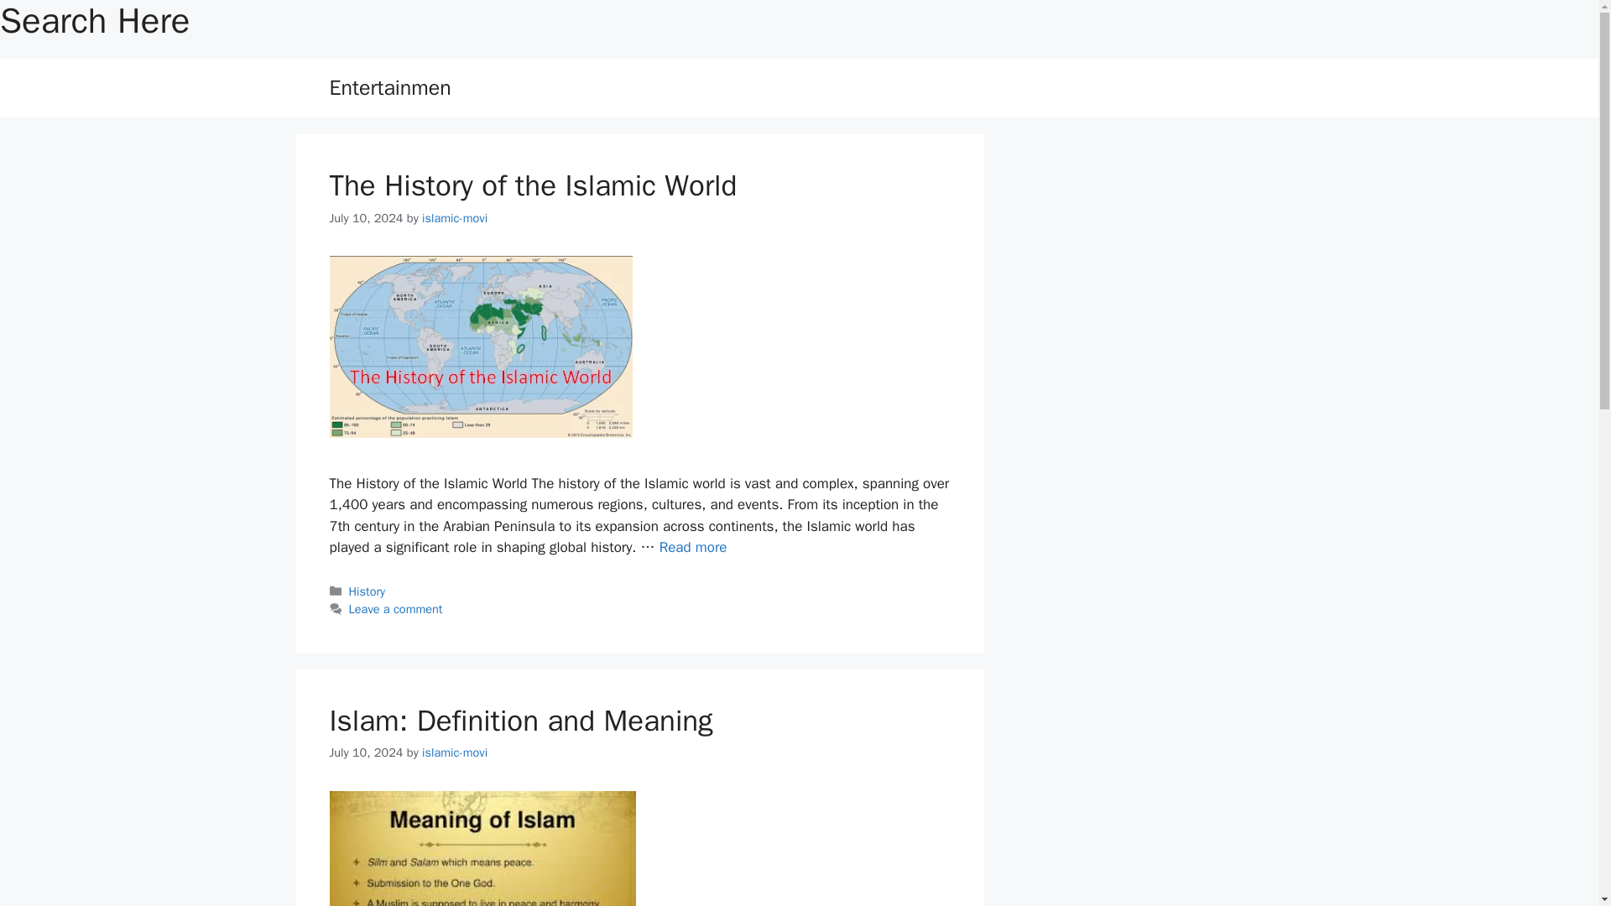  I want to click on islamic-movi, so click(455, 752).